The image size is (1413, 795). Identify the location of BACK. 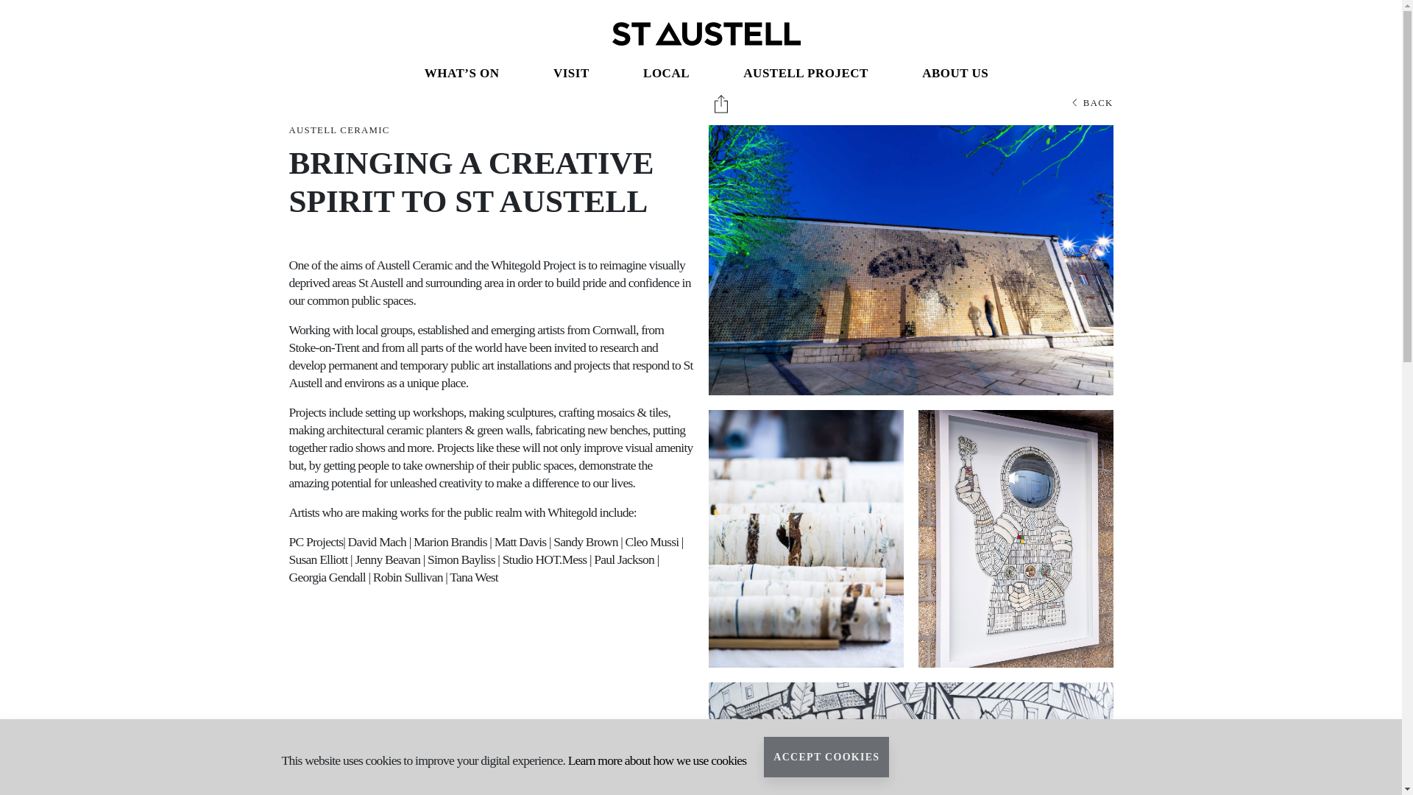
(1092, 103).